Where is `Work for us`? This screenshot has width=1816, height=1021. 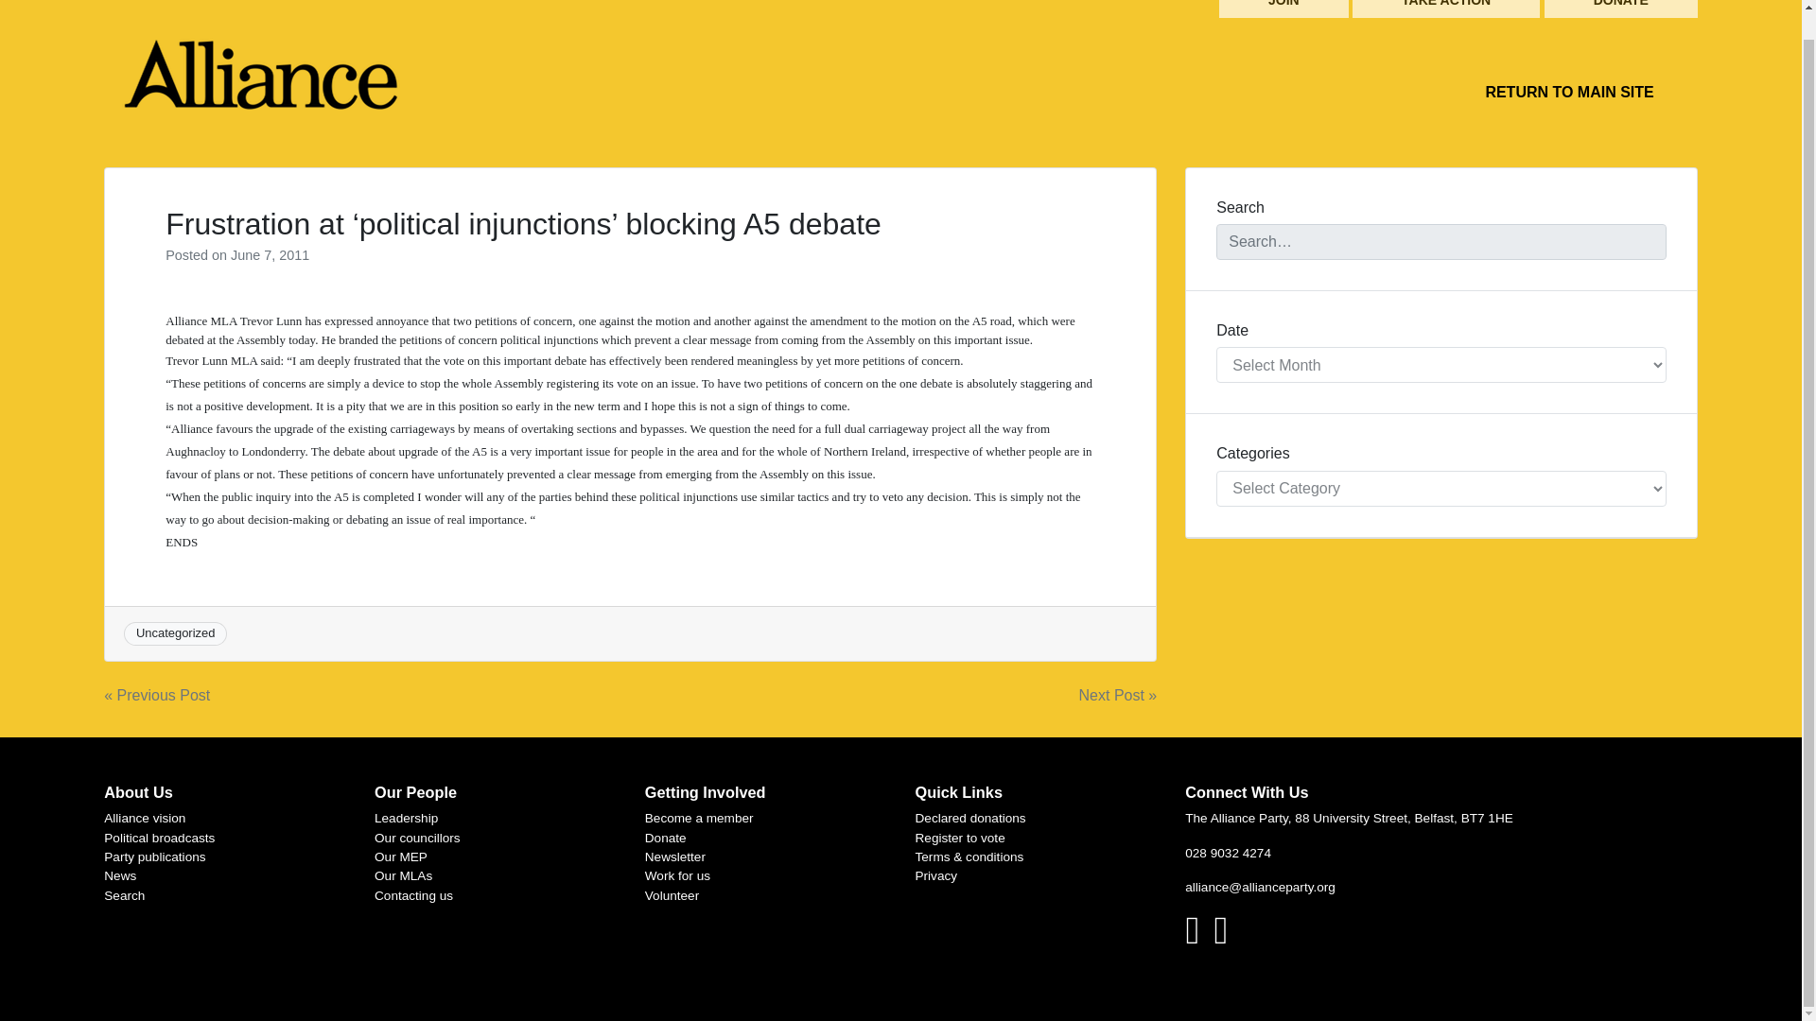
Work for us is located at coordinates (677, 875).